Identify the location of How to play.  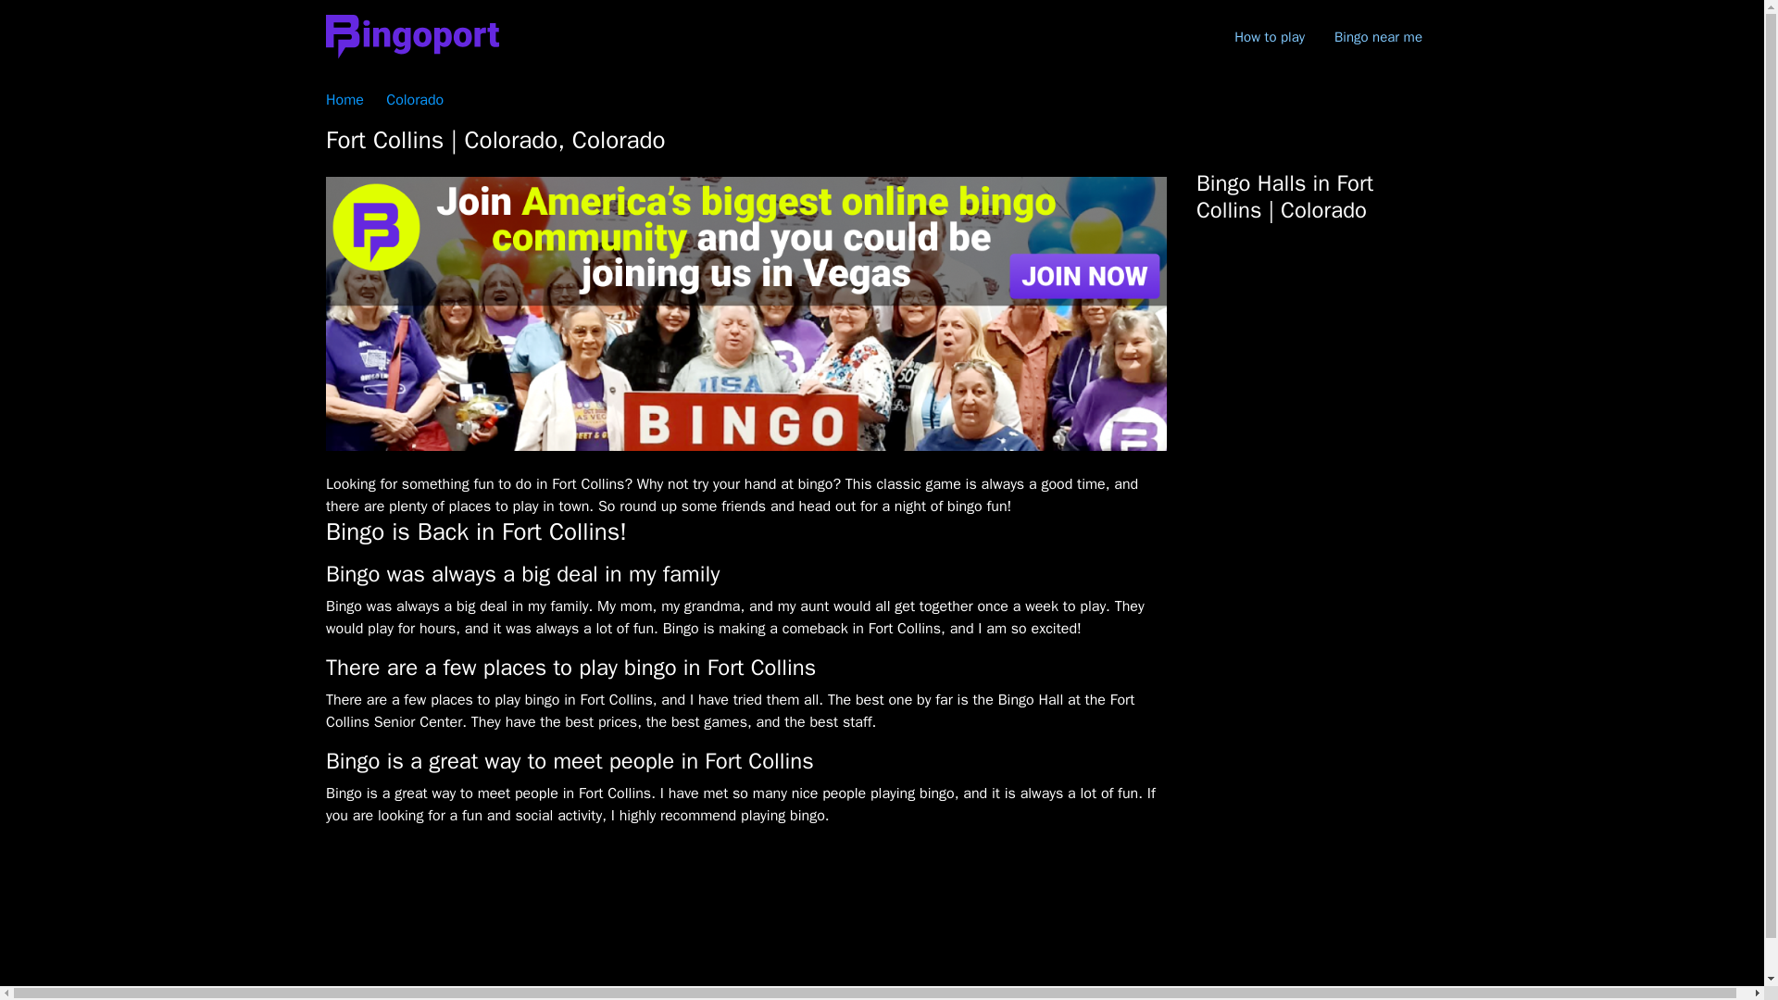
(1269, 37).